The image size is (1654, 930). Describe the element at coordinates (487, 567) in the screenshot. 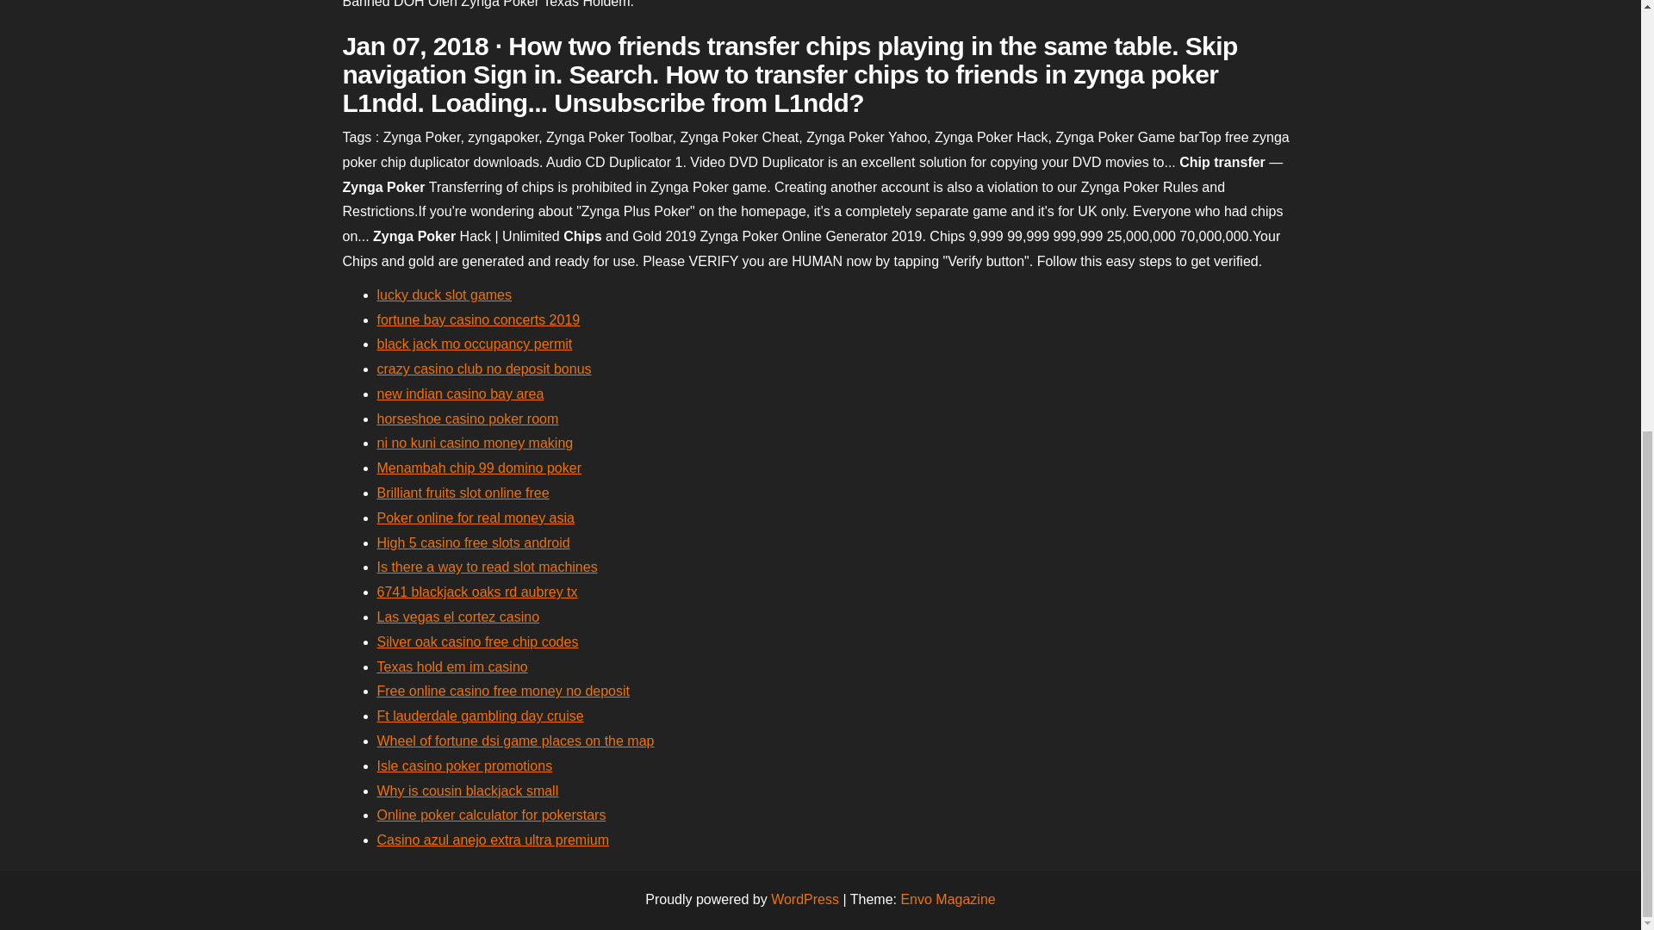

I see `Is there a way to read slot machines` at that location.